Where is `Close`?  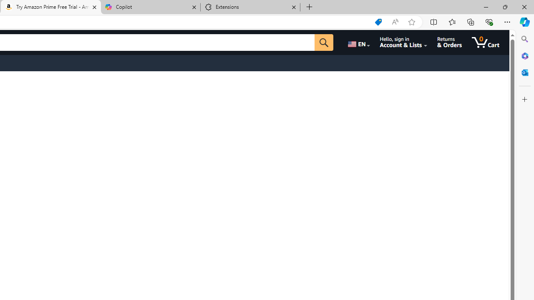
Close is located at coordinates (524, 7).